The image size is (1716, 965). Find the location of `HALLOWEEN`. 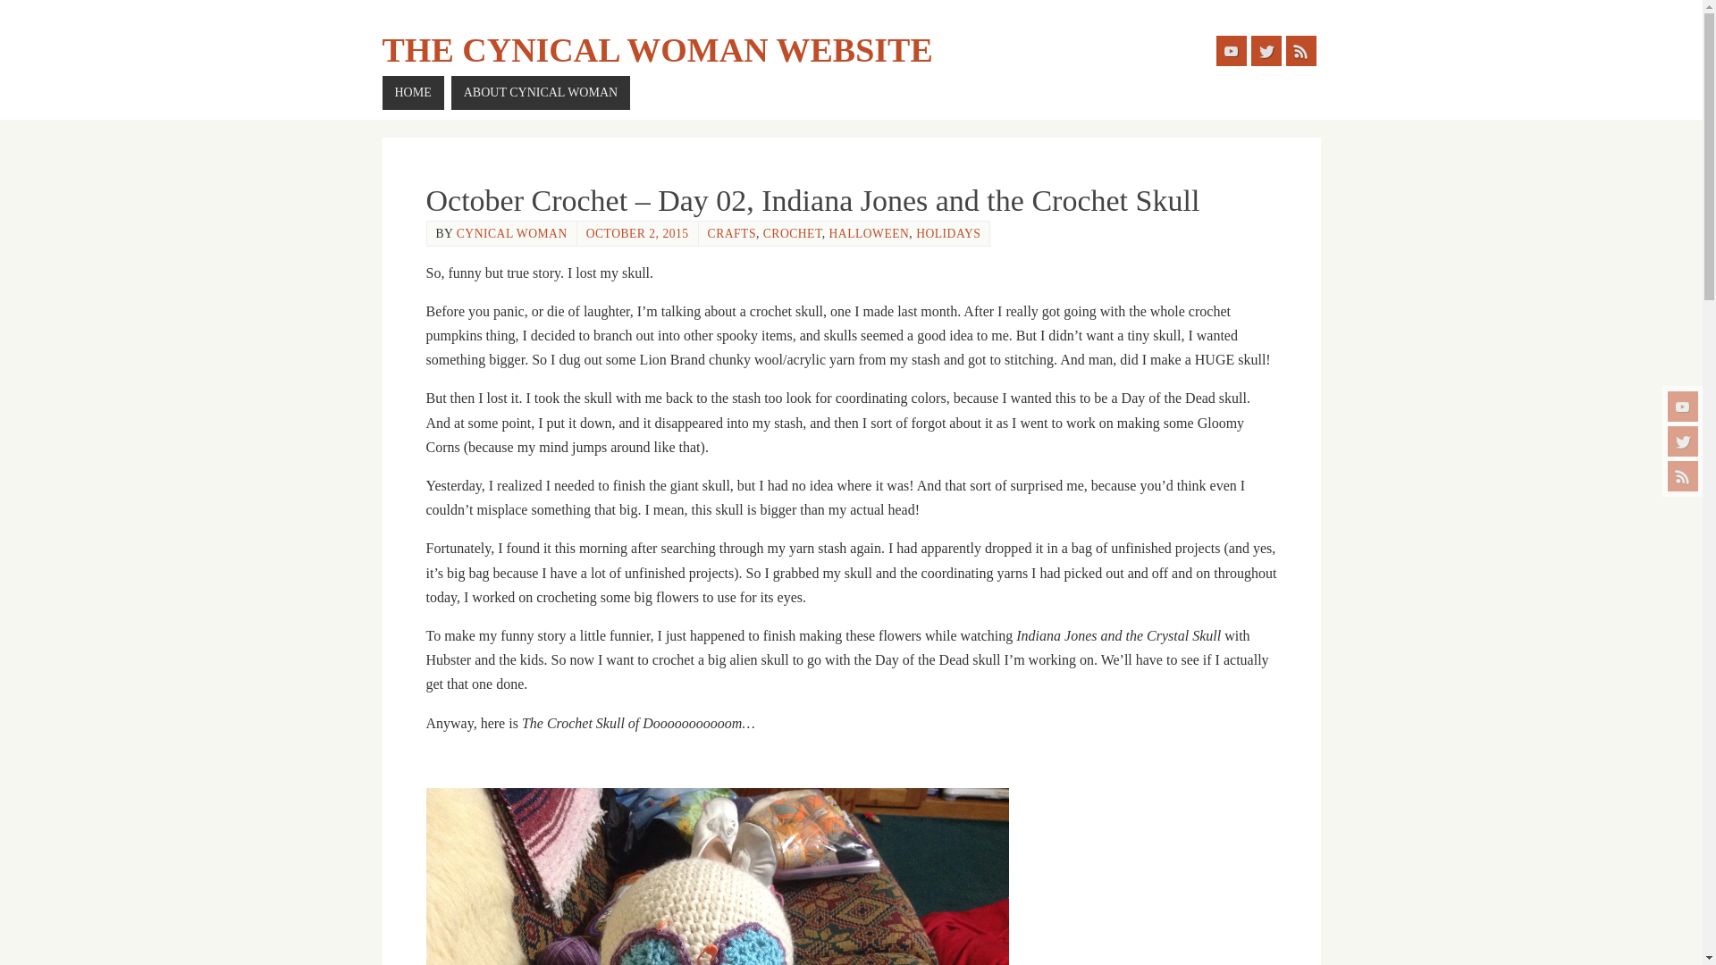

HALLOWEEN is located at coordinates (869, 232).